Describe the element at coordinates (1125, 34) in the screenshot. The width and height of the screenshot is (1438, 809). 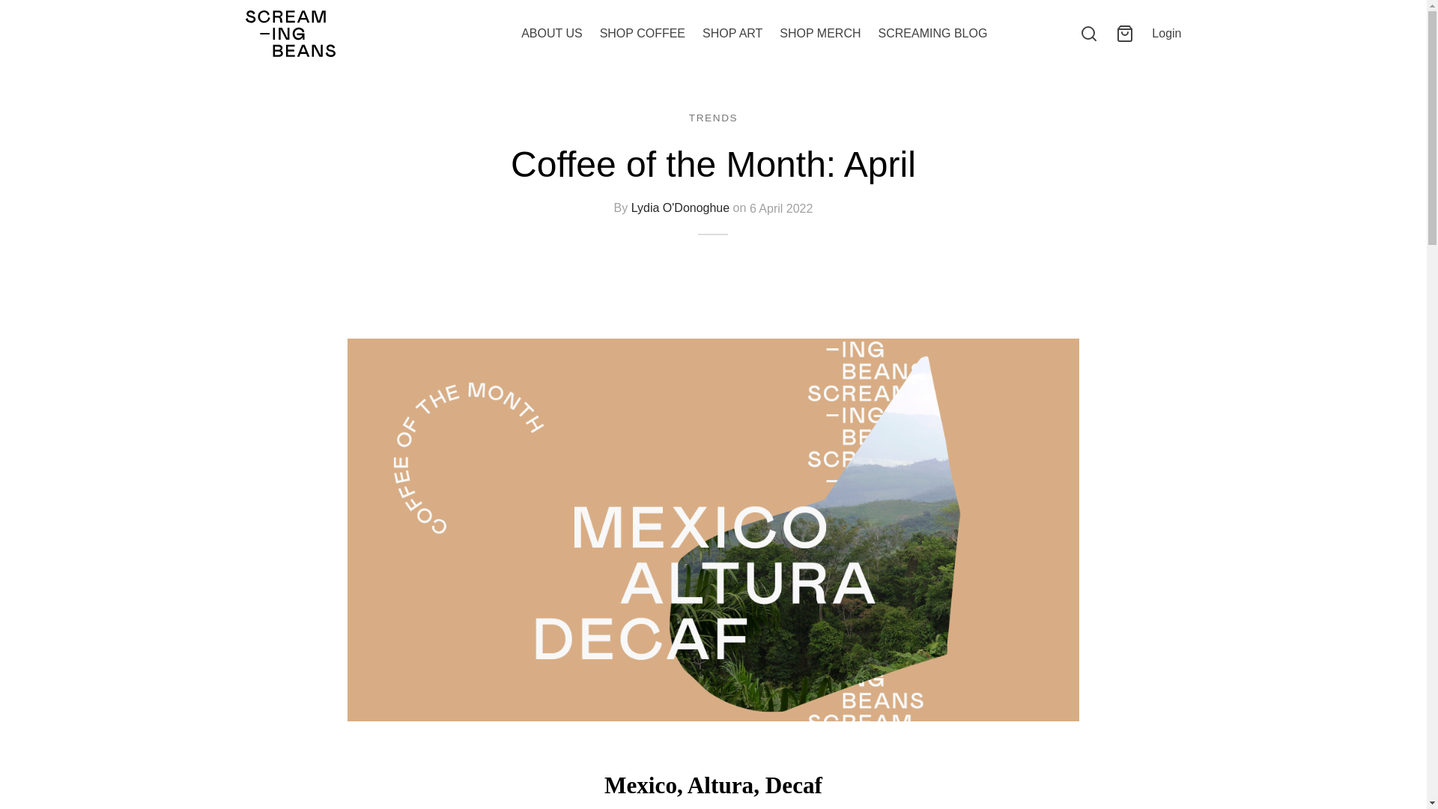
I see `Cart` at that location.